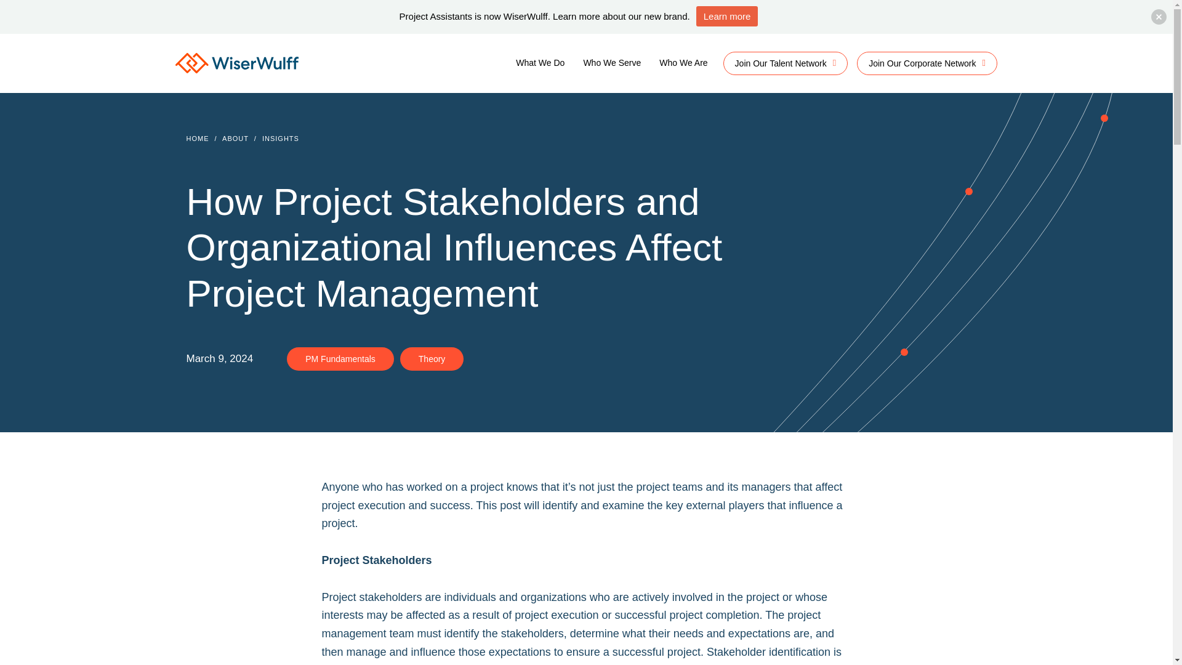 Image resolution: width=1182 pixels, height=665 pixels. What do you see at coordinates (927, 63) in the screenshot?
I see `Join Our Corporate Network` at bounding box center [927, 63].